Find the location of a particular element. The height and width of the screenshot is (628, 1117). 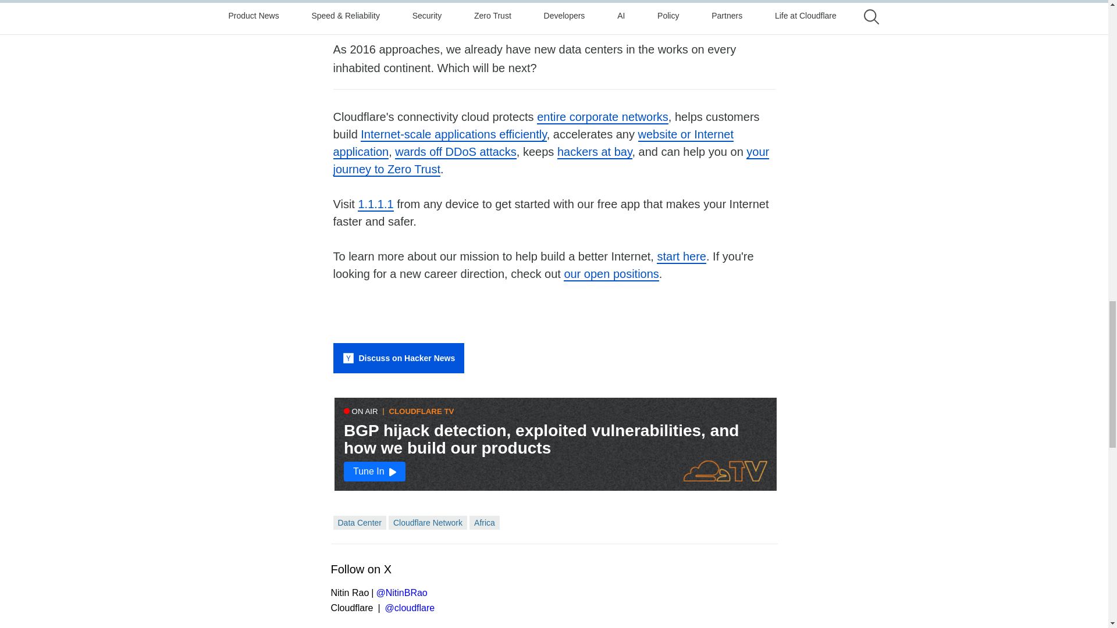

Discuss on Hacker News is located at coordinates (399, 358).